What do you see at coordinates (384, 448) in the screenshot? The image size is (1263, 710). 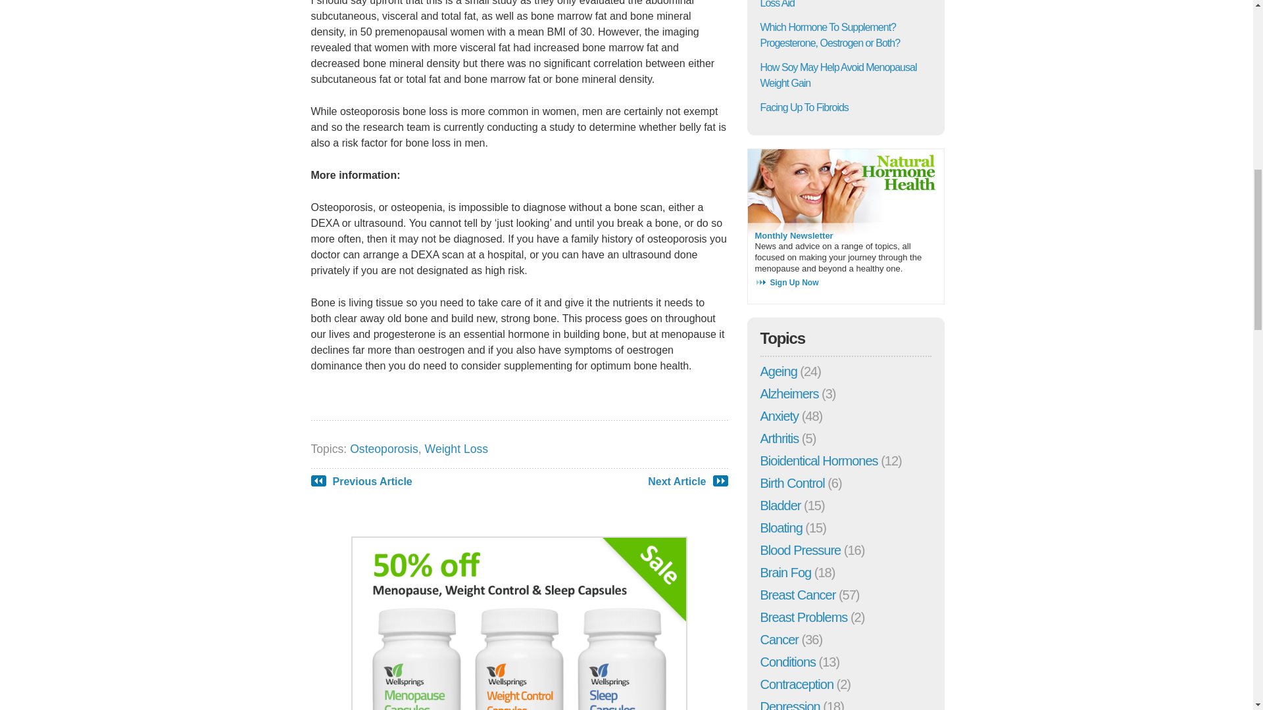 I see `Osteoporosis` at bounding box center [384, 448].